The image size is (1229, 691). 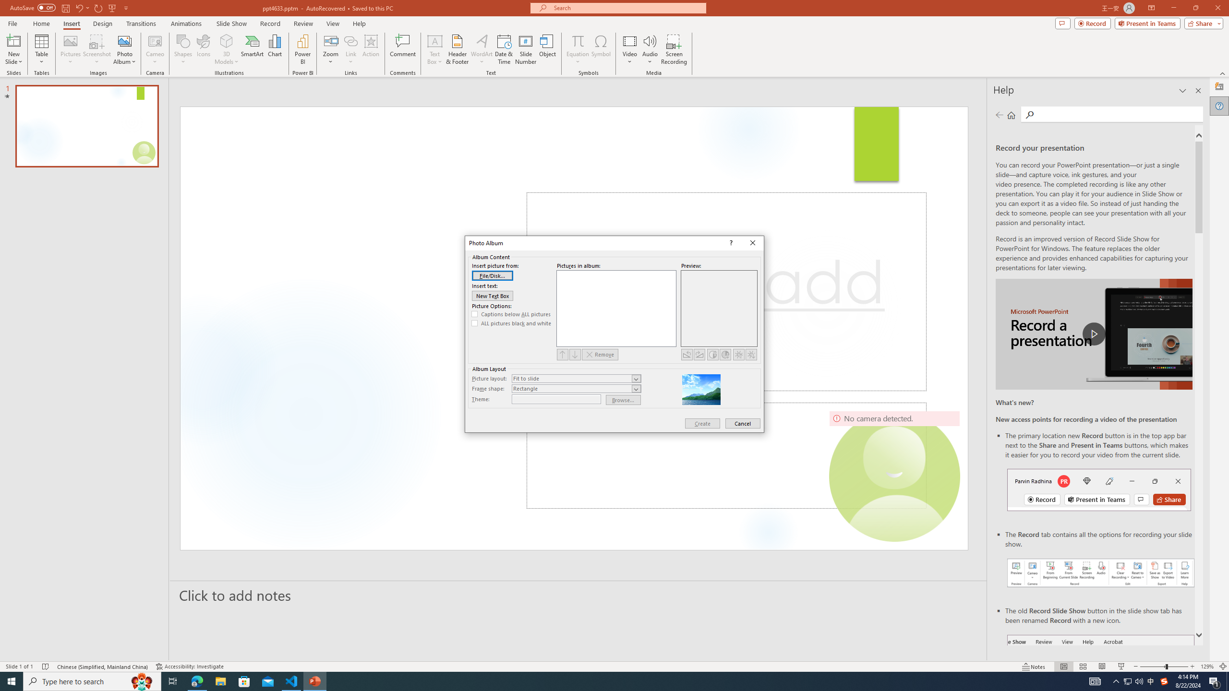 I want to click on Previous Item, so click(x=563, y=354).